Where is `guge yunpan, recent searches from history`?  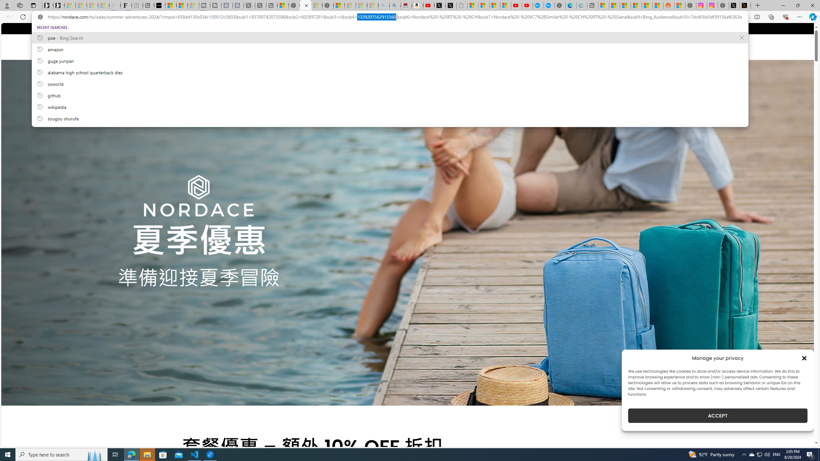 guge yunpan, recent searches from history is located at coordinates (389, 61).